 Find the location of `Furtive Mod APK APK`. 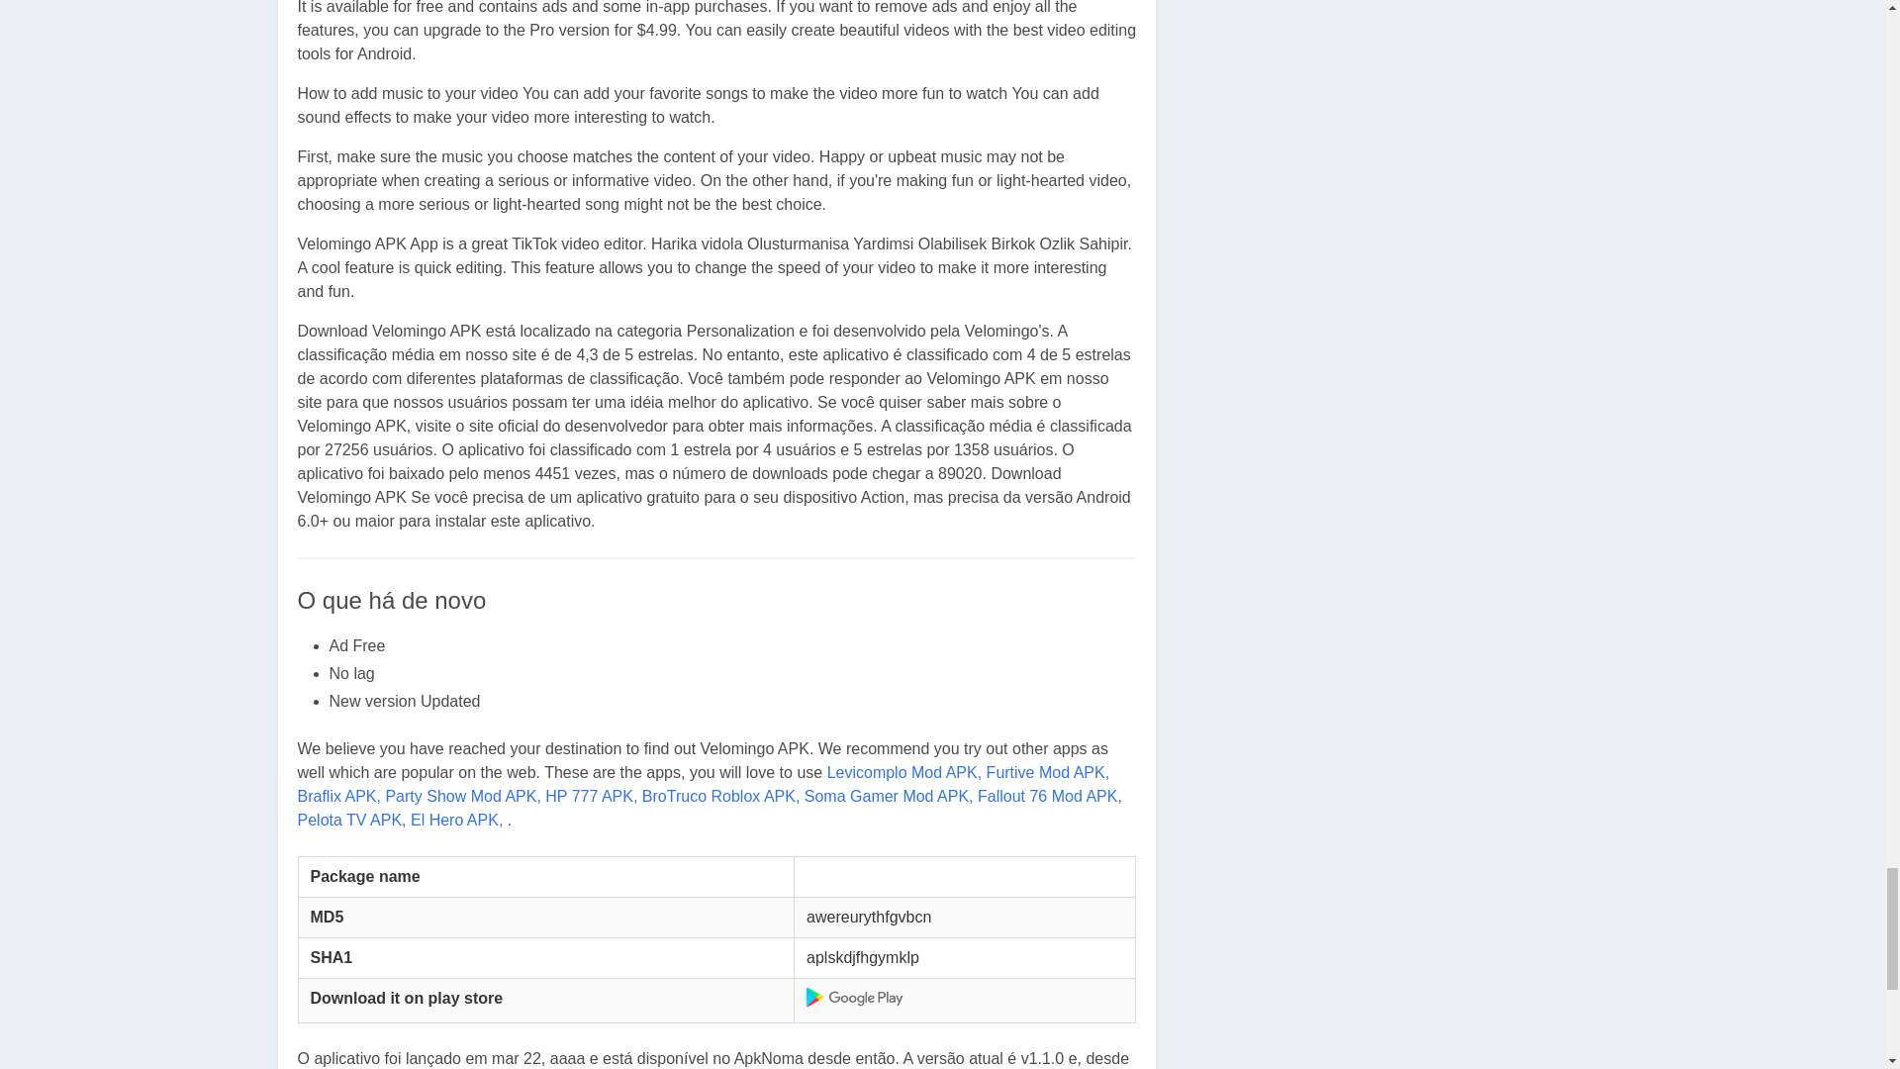

Furtive Mod APK APK is located at coordinates (1047, 772).